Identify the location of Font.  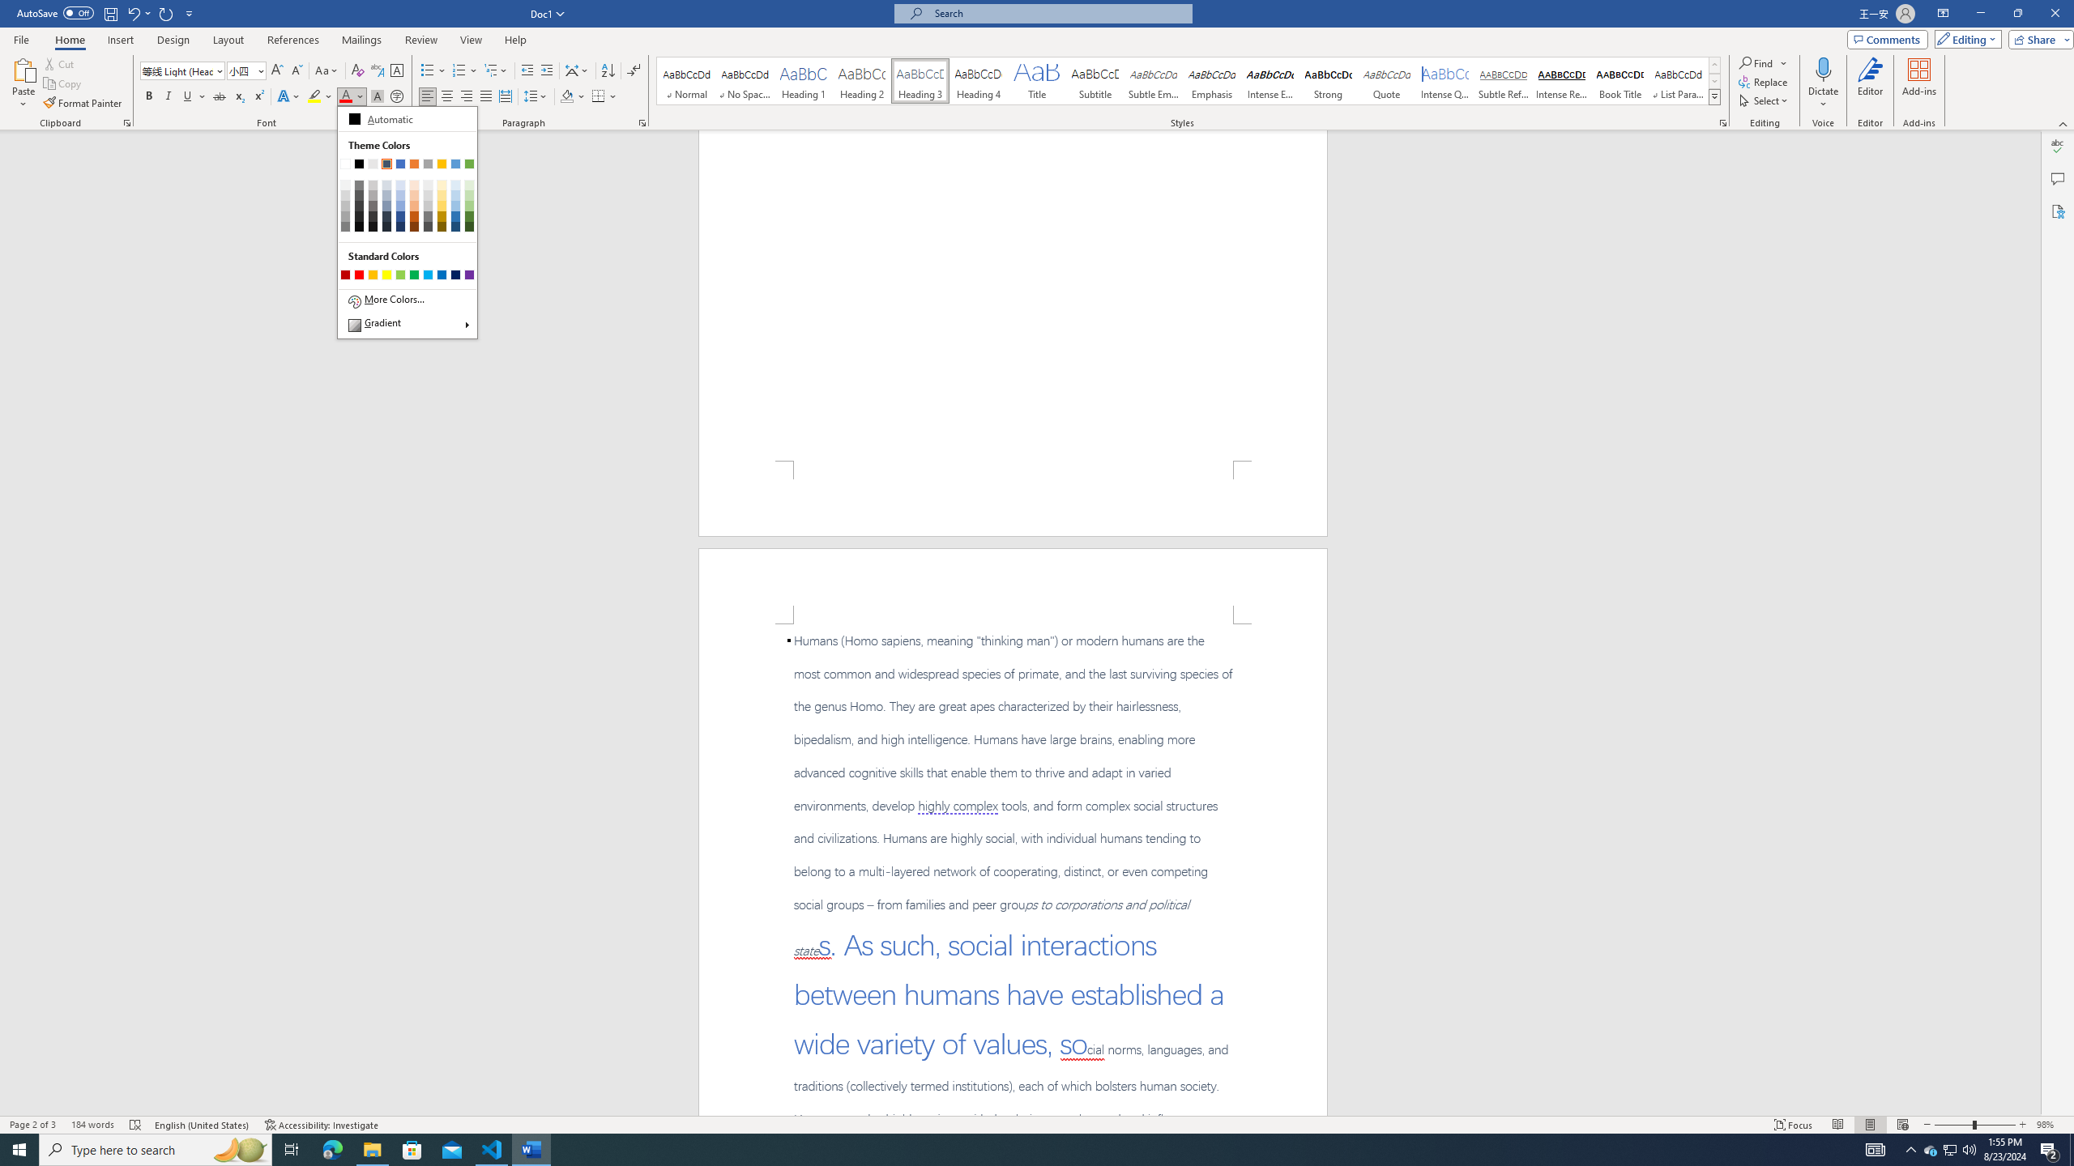
(183, 71).